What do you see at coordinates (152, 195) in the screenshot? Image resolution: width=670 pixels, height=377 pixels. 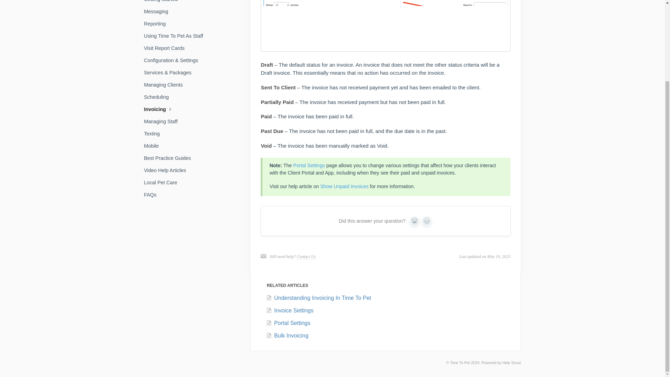 I see `FAQs` at bounding box center [152, 195].